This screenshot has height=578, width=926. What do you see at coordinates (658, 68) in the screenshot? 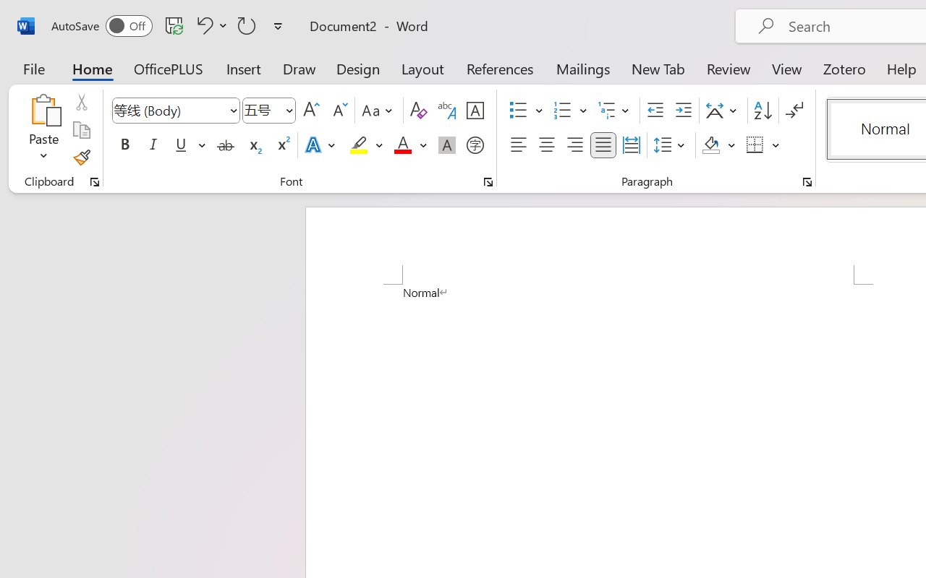
I see `New Tab` at bounding box center [658, 68].